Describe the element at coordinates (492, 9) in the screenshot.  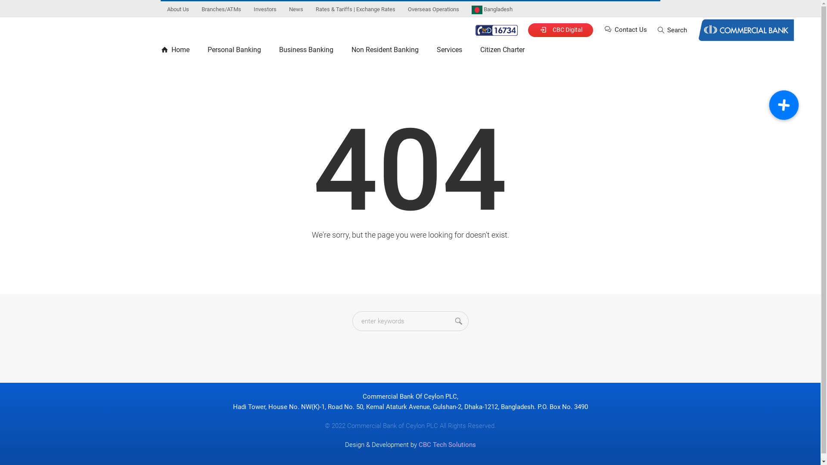
I see ` Bangladesh` at that location.